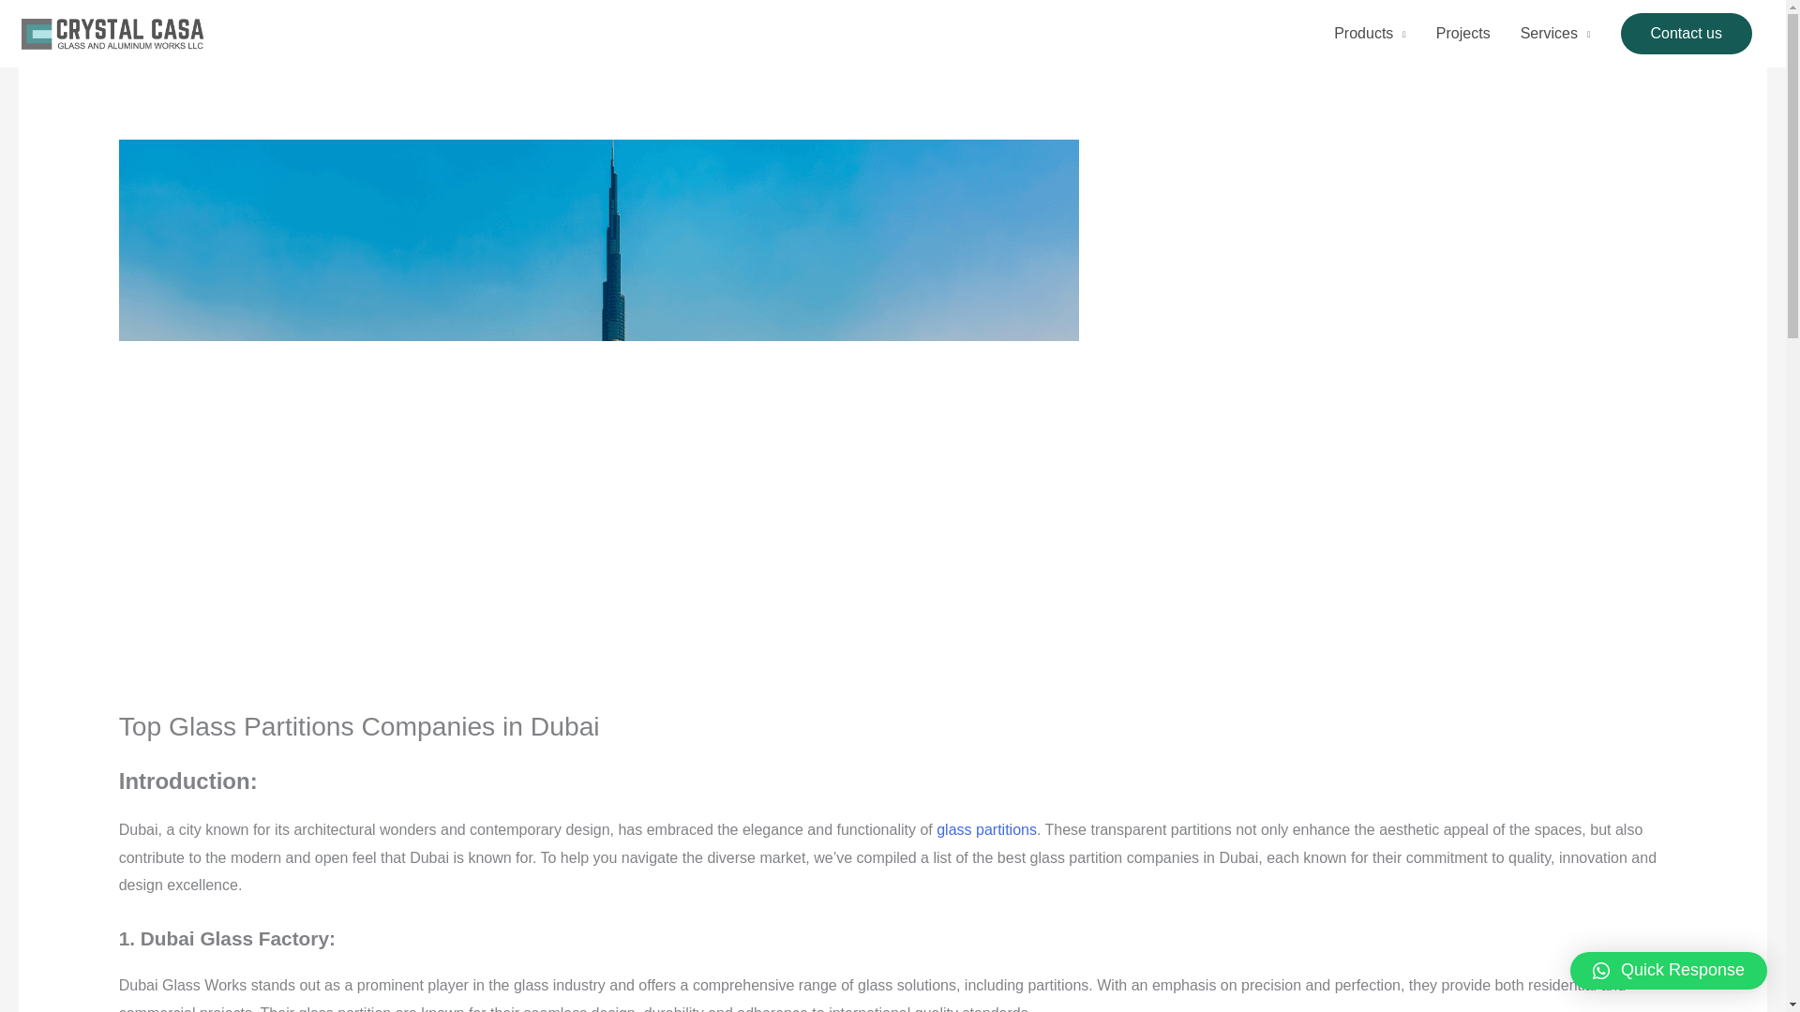 This screenshot has height=1012, width=1800. I want to click on Services, so click(1554, 34).